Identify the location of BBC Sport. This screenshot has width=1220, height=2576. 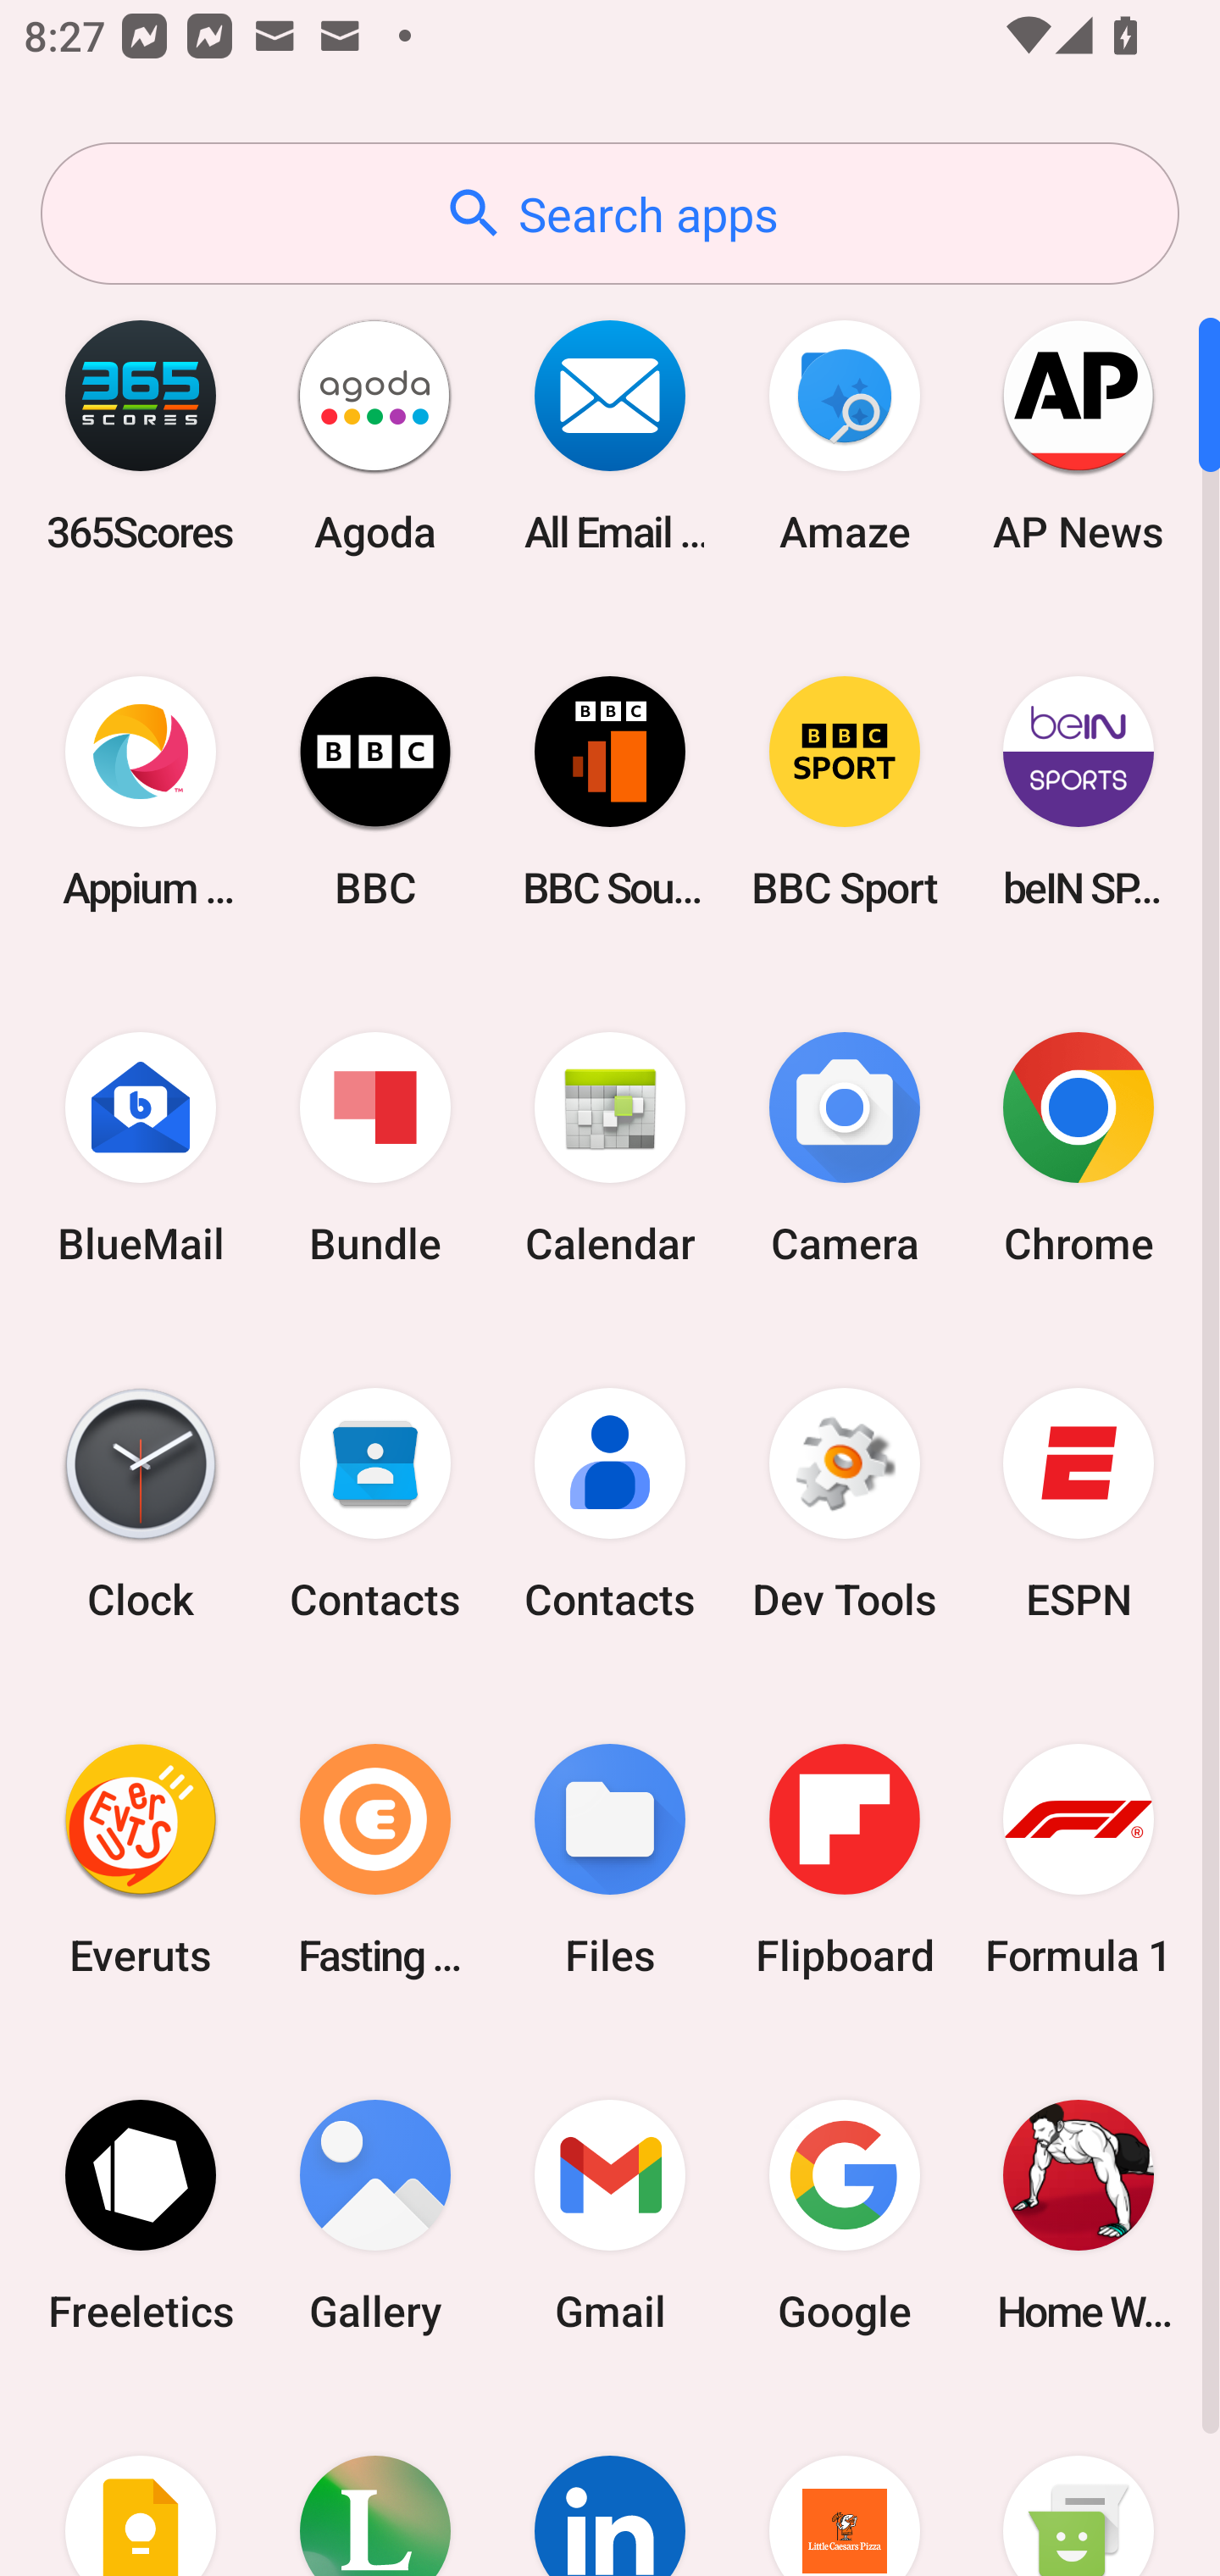
(844, 791).